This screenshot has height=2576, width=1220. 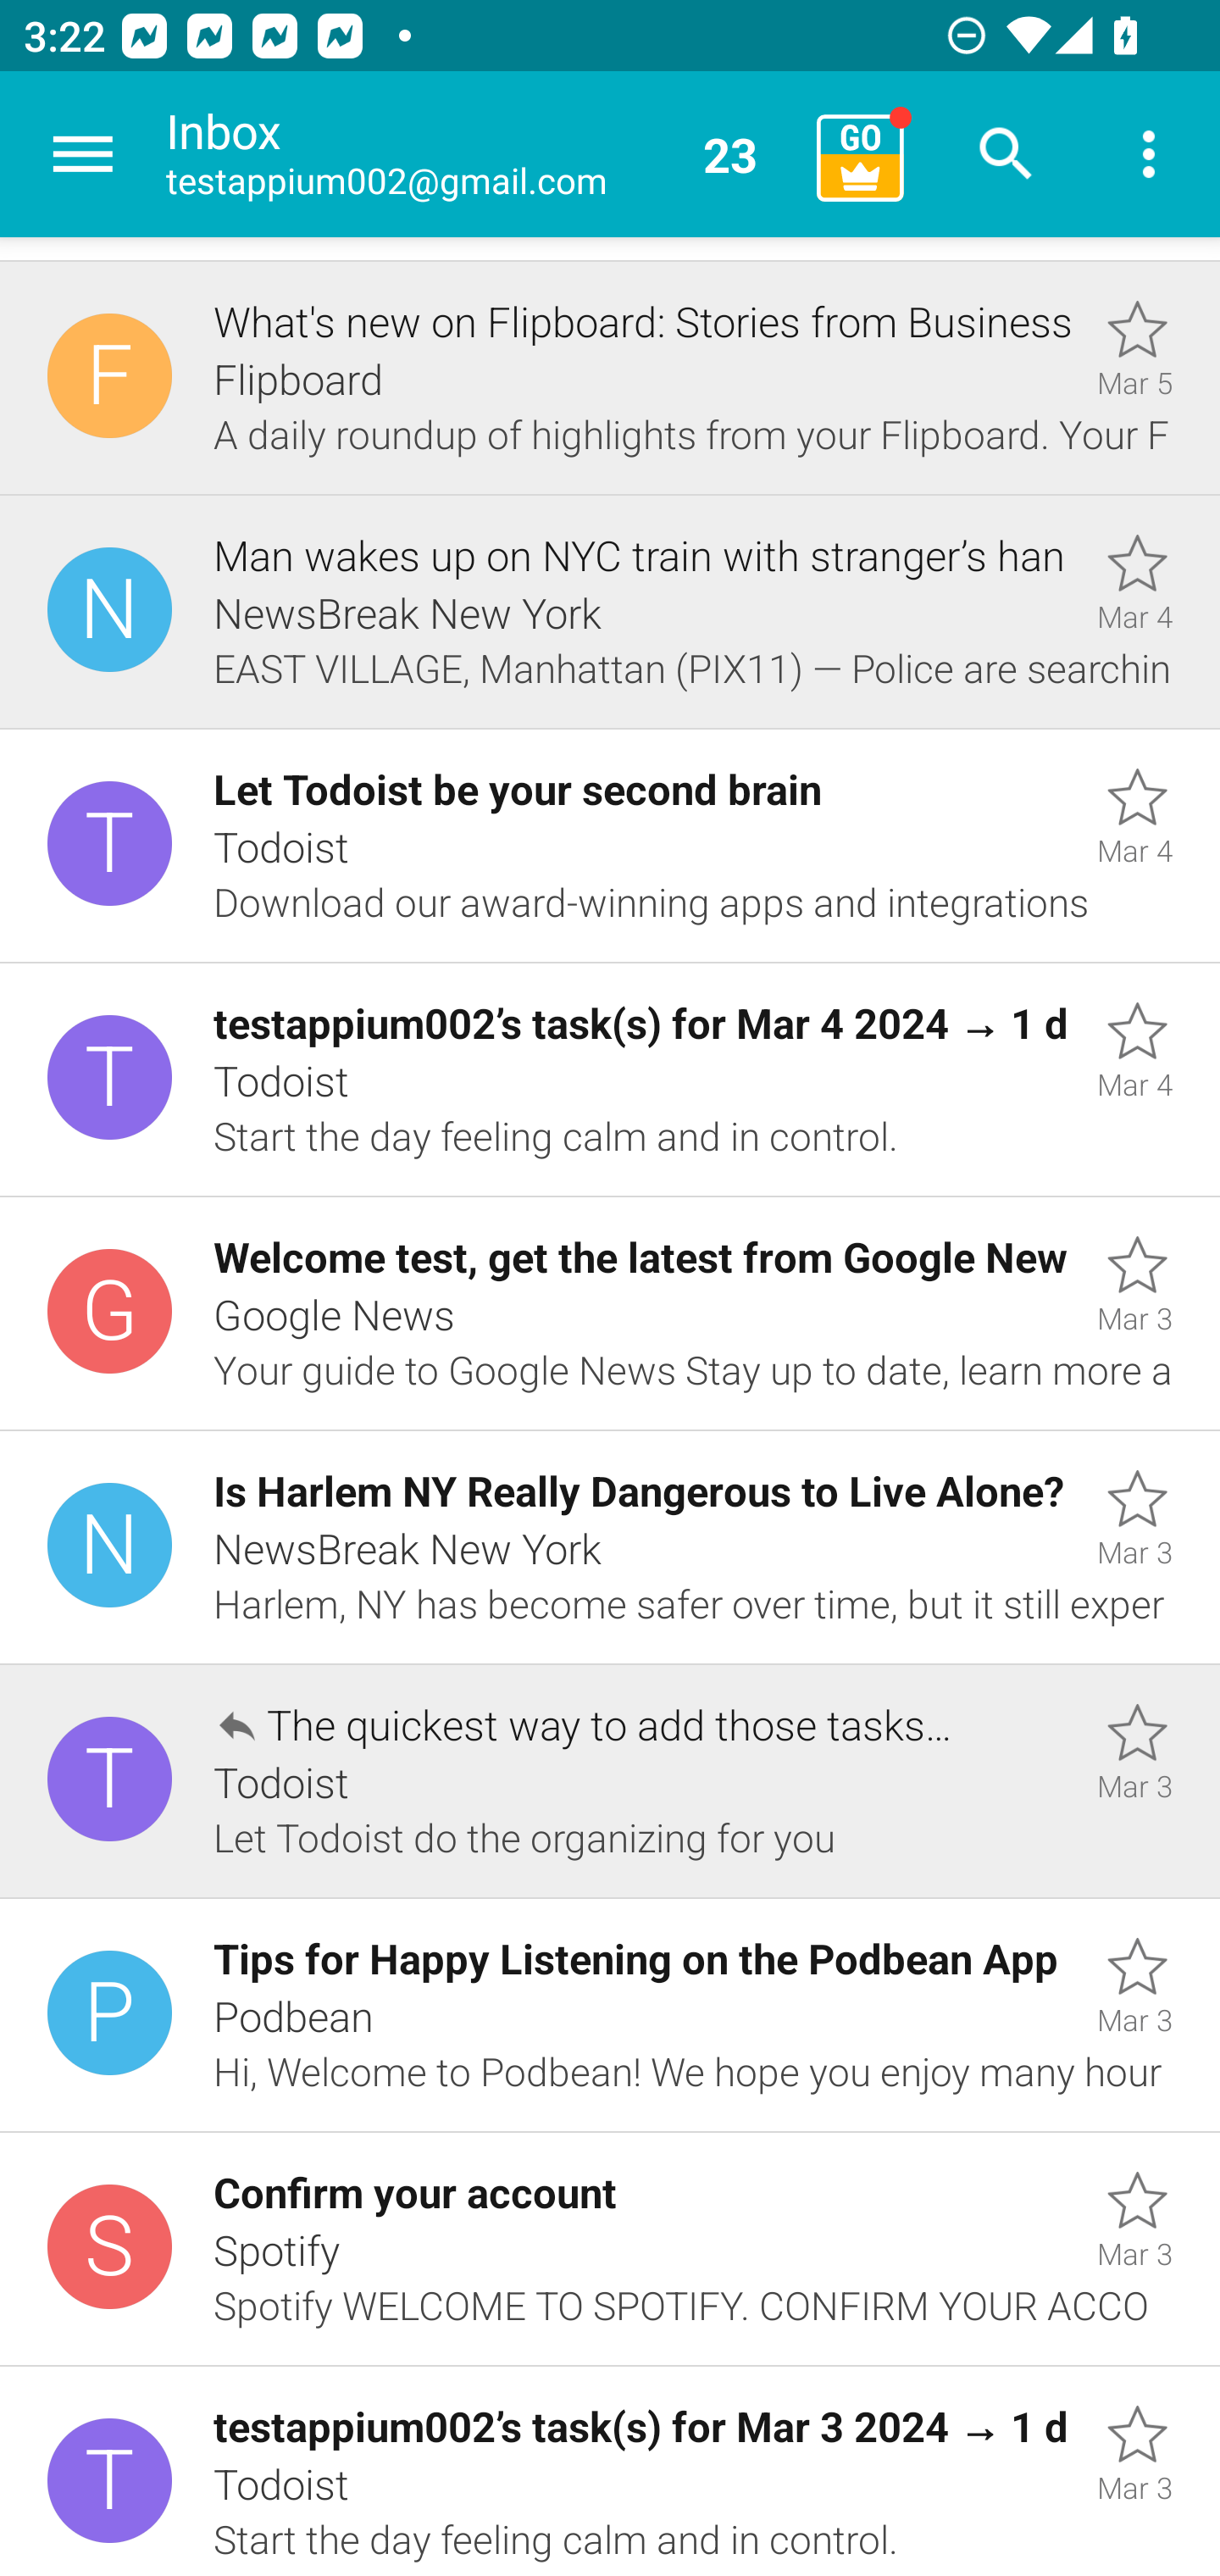 I want to click on Navigate up, so click(x=83, y=154).